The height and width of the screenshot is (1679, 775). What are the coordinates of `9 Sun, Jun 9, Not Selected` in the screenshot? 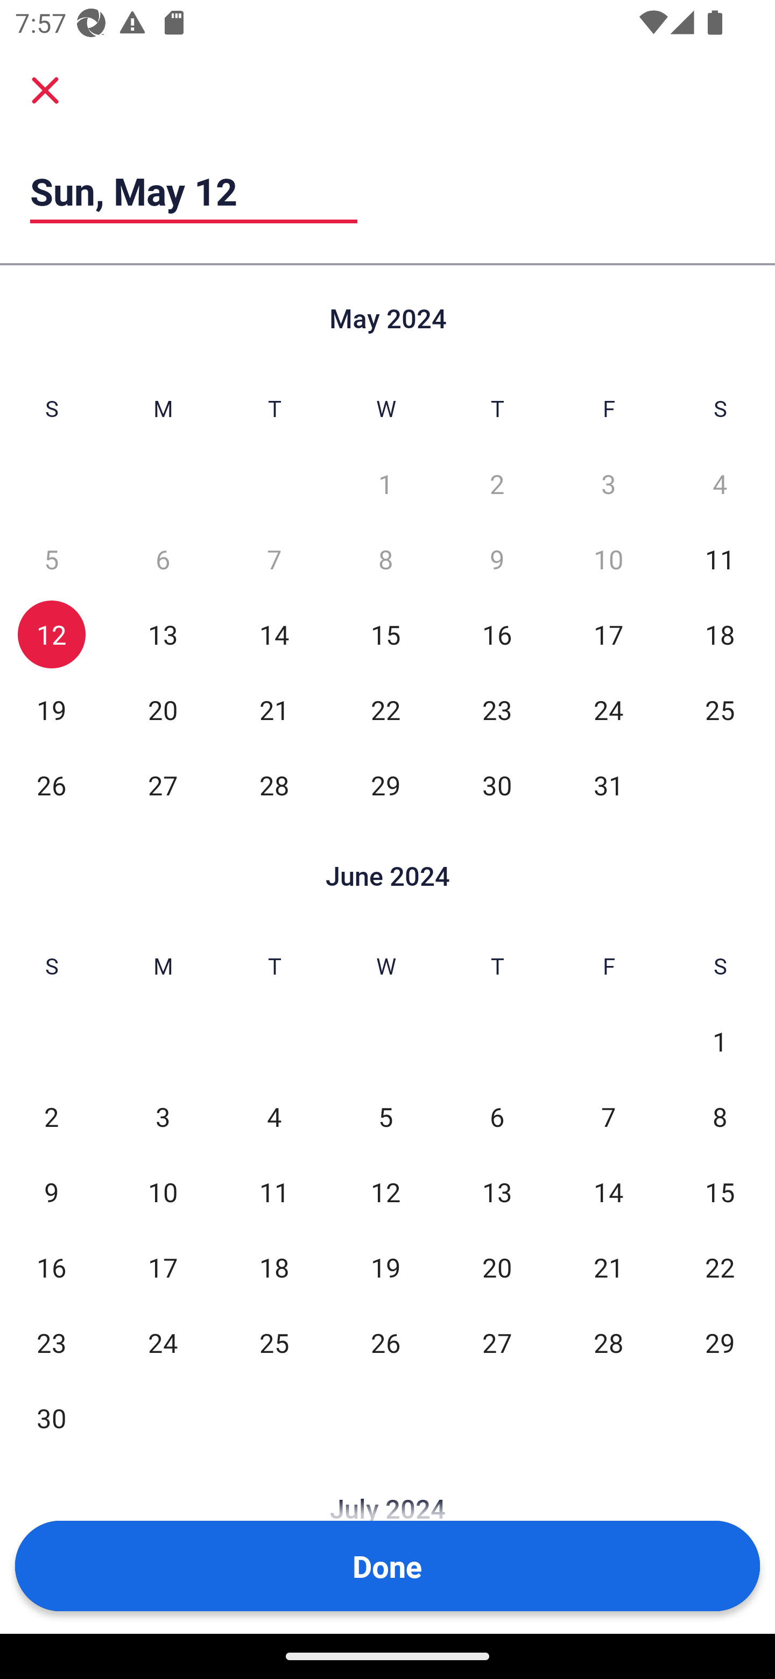 It's located at (51, 1191).